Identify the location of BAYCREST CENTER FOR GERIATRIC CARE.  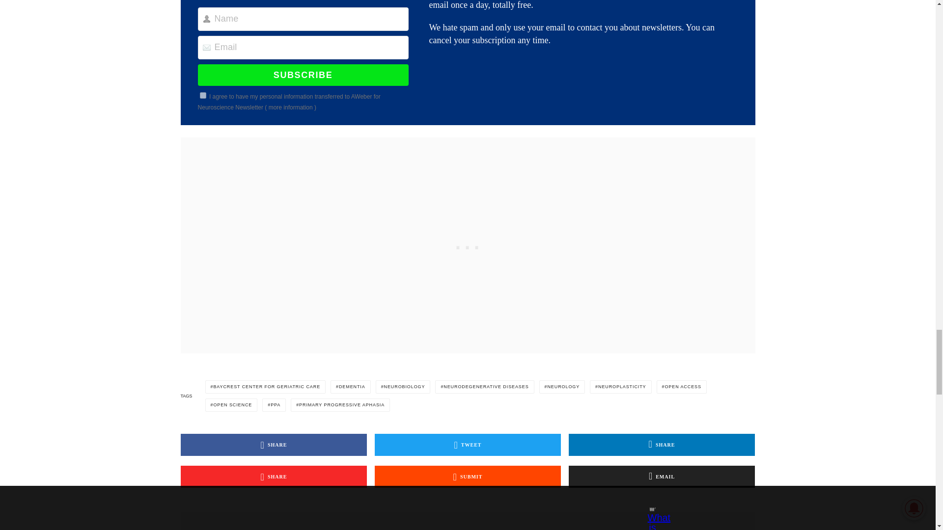
(266, 387).